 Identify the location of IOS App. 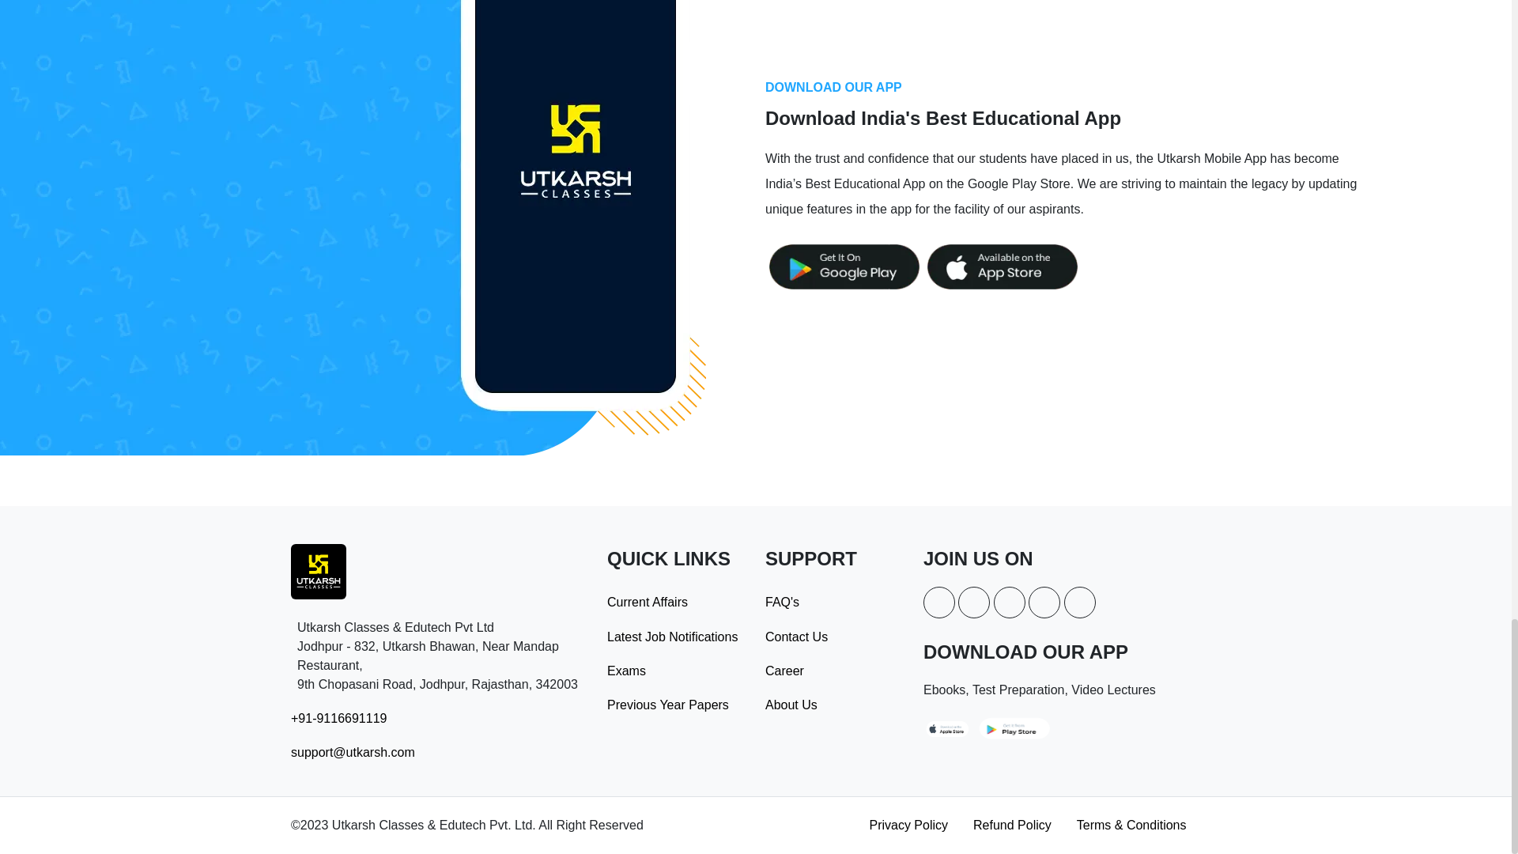
(1002, 266).